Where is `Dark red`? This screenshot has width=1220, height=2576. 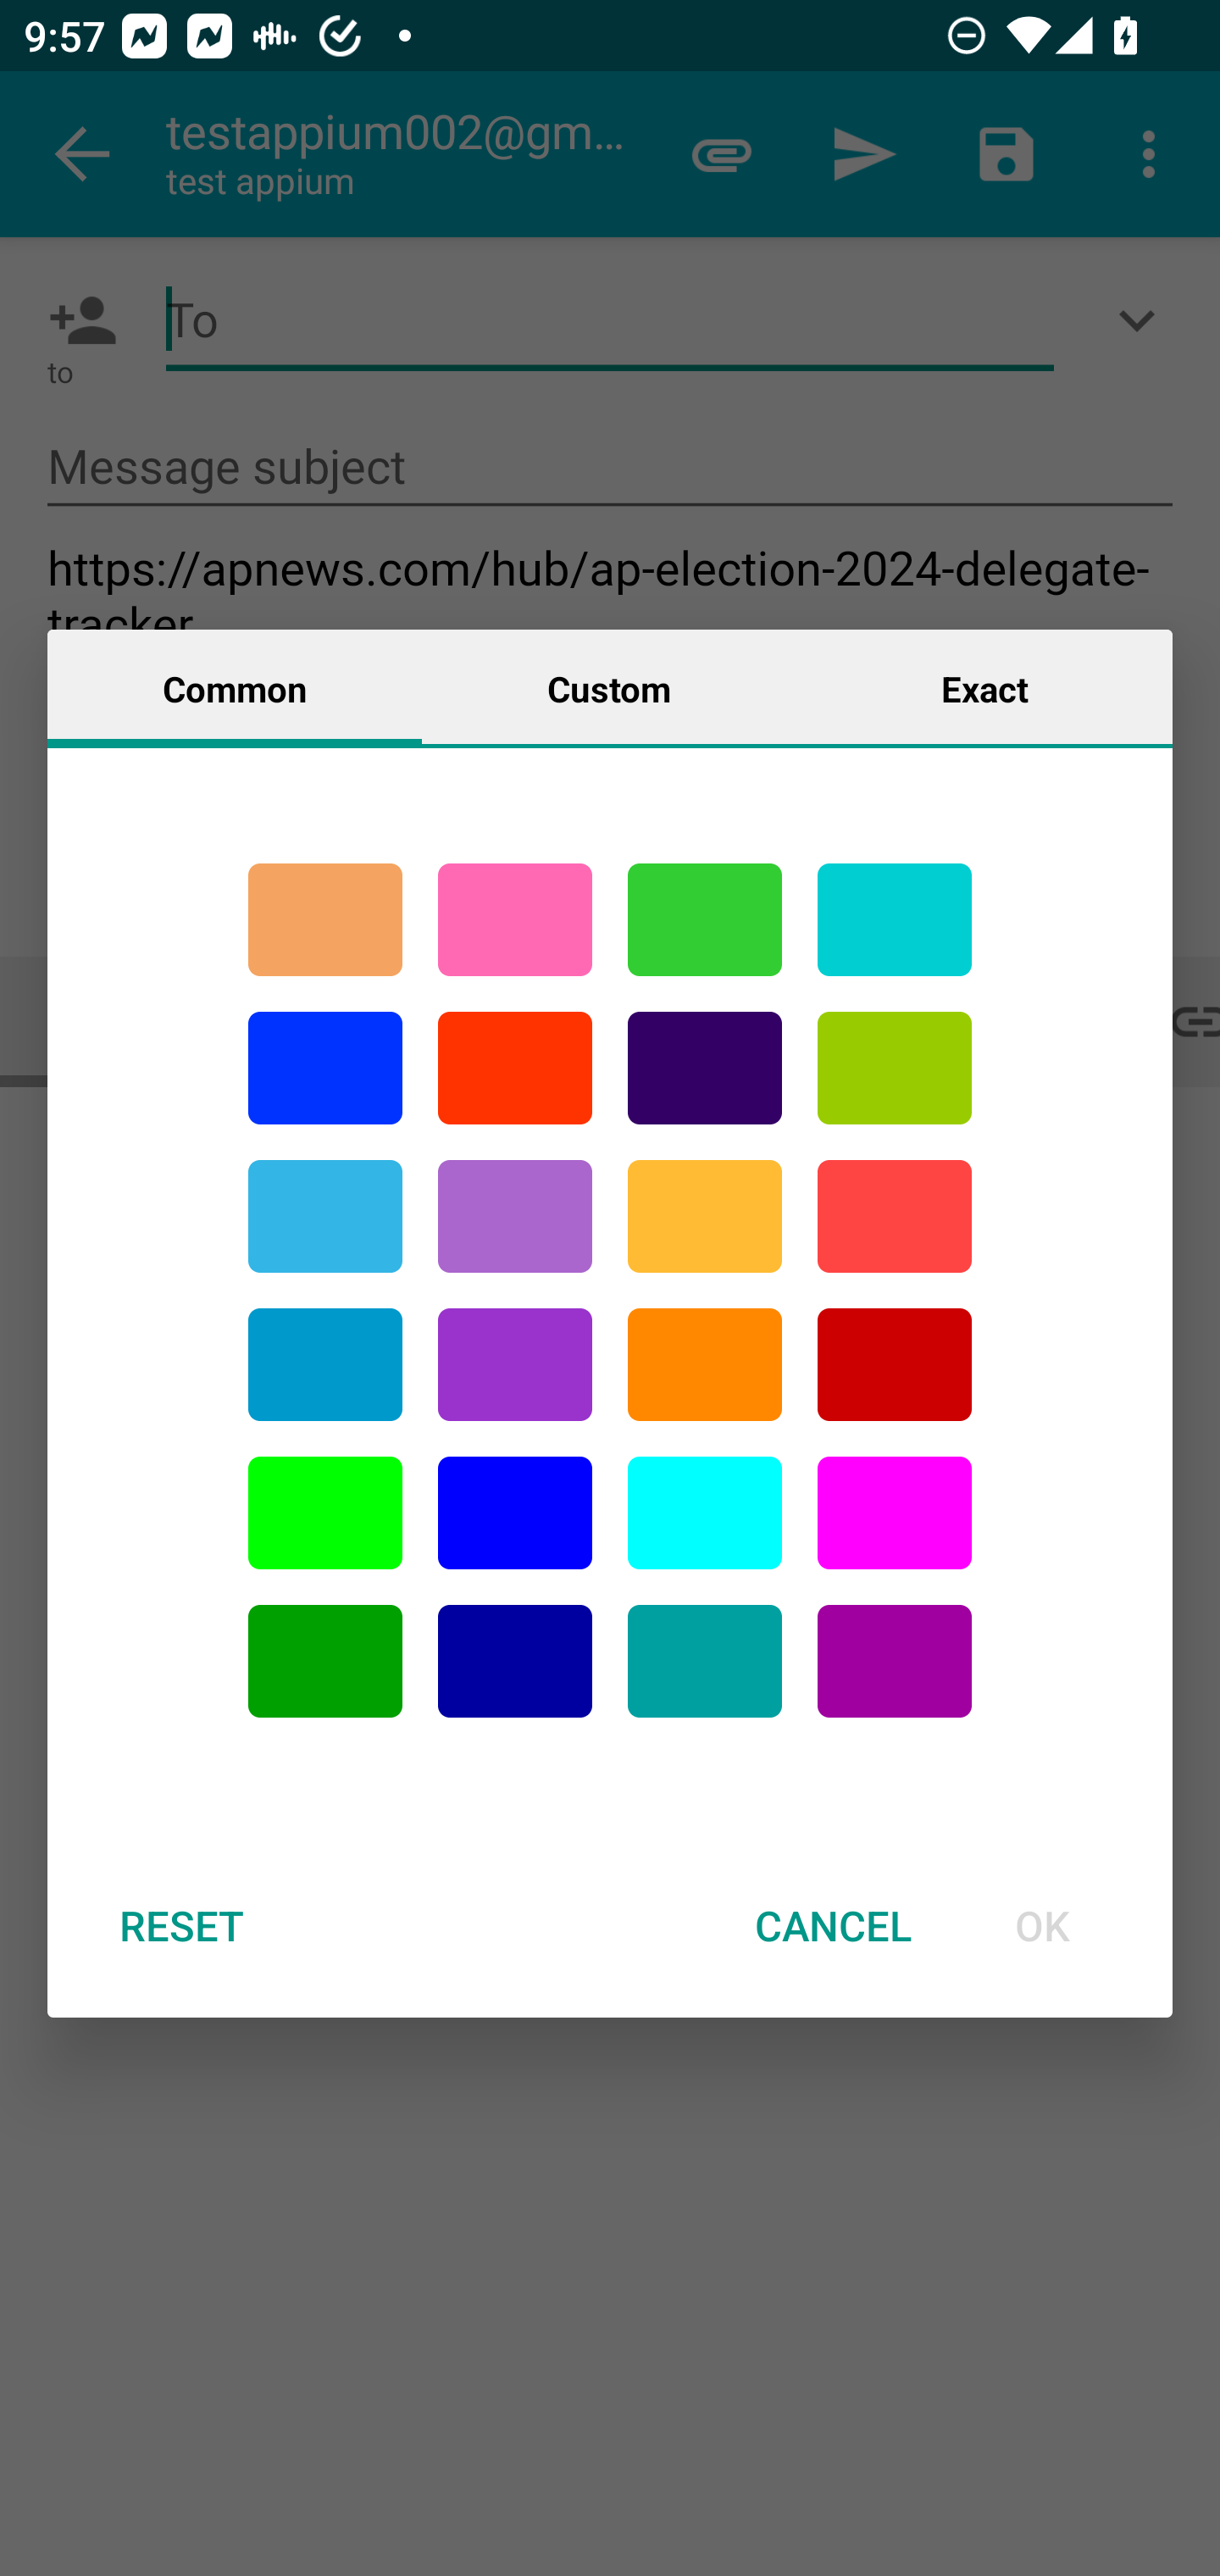 Dark red is located at coordinates (895, 1365).